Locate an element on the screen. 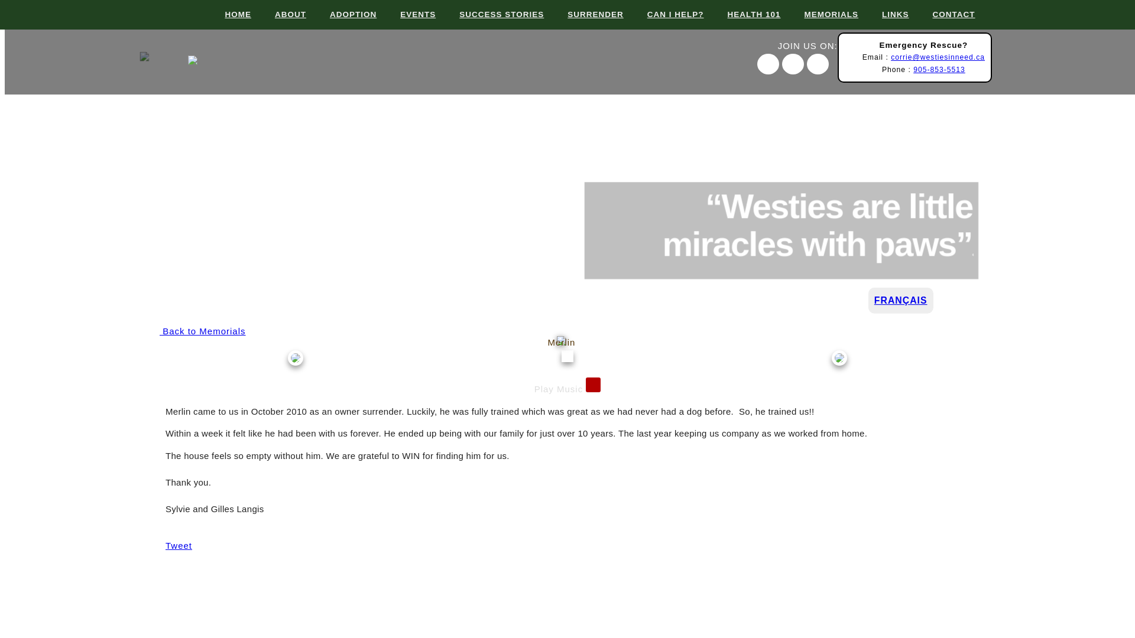  Play Music is located at coordinates (567, 389).